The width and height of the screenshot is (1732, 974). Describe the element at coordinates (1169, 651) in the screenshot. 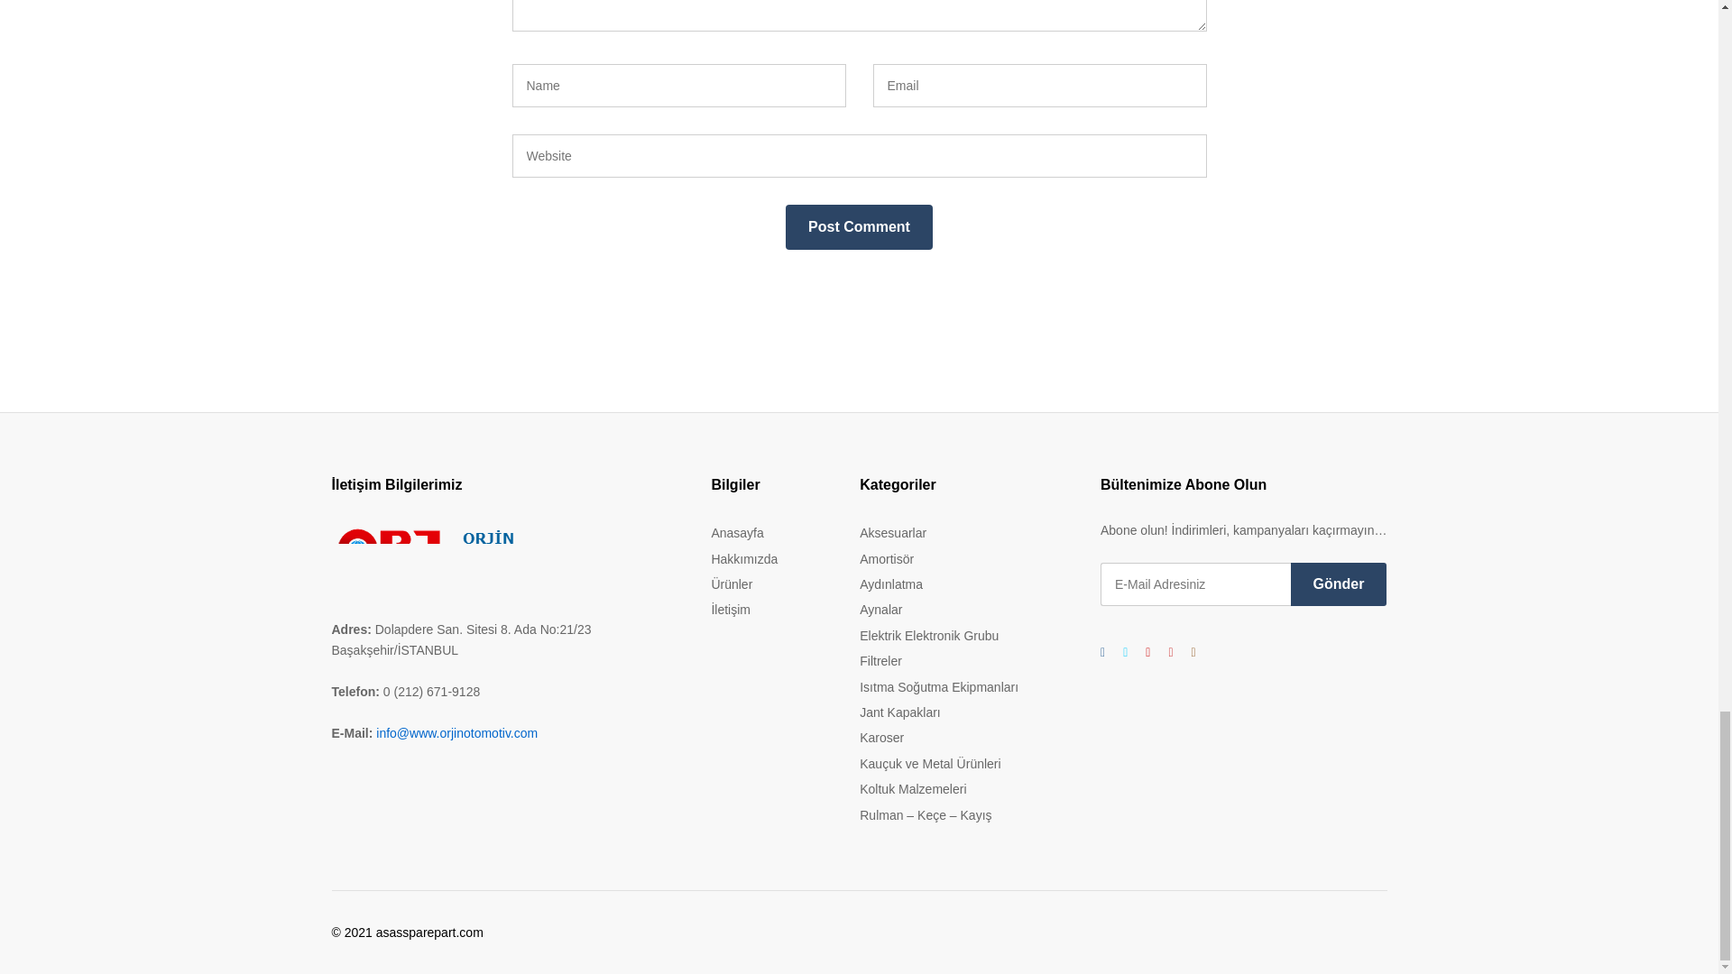

I see `Youtube` at that location.